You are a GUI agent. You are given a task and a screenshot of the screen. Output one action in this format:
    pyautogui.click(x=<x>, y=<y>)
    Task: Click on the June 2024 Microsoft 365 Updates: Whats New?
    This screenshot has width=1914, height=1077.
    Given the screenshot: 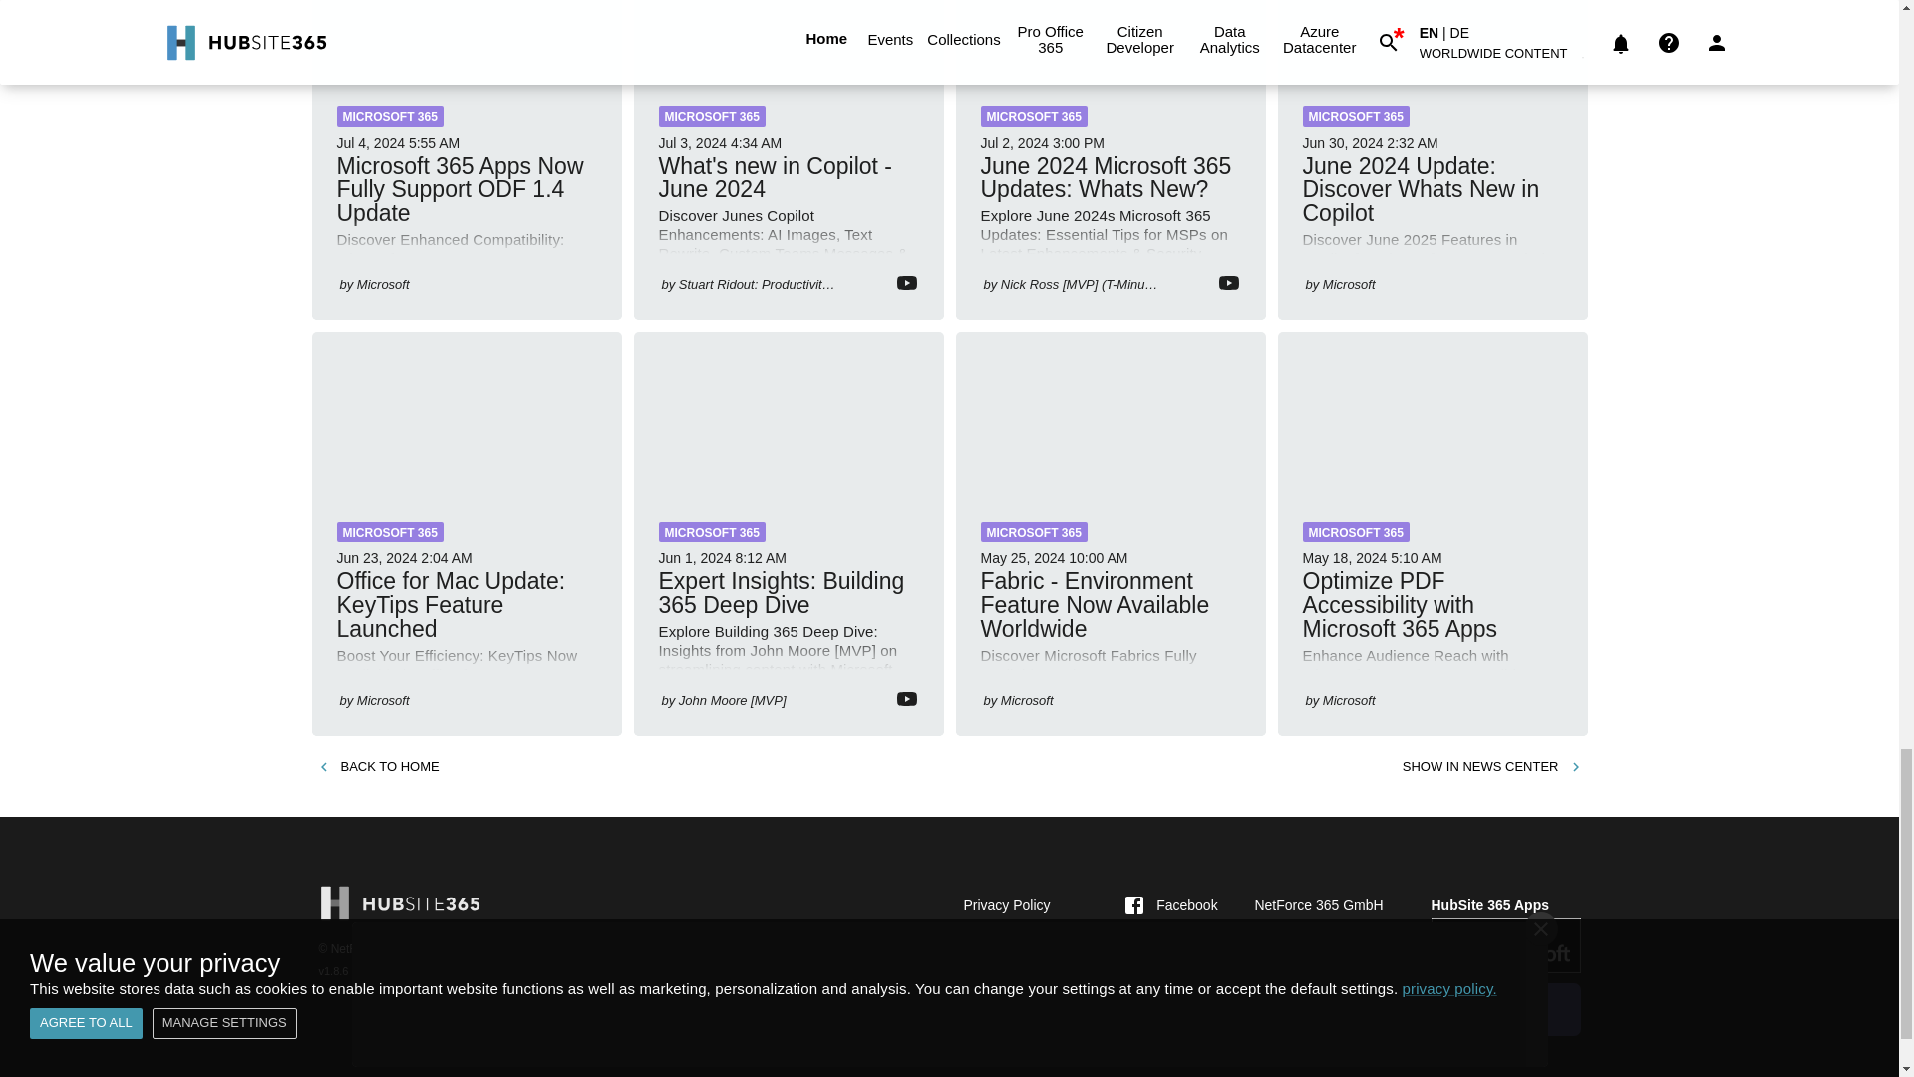 What is the action you would take?
    pyautogui.click(x=1111, y=40)
    